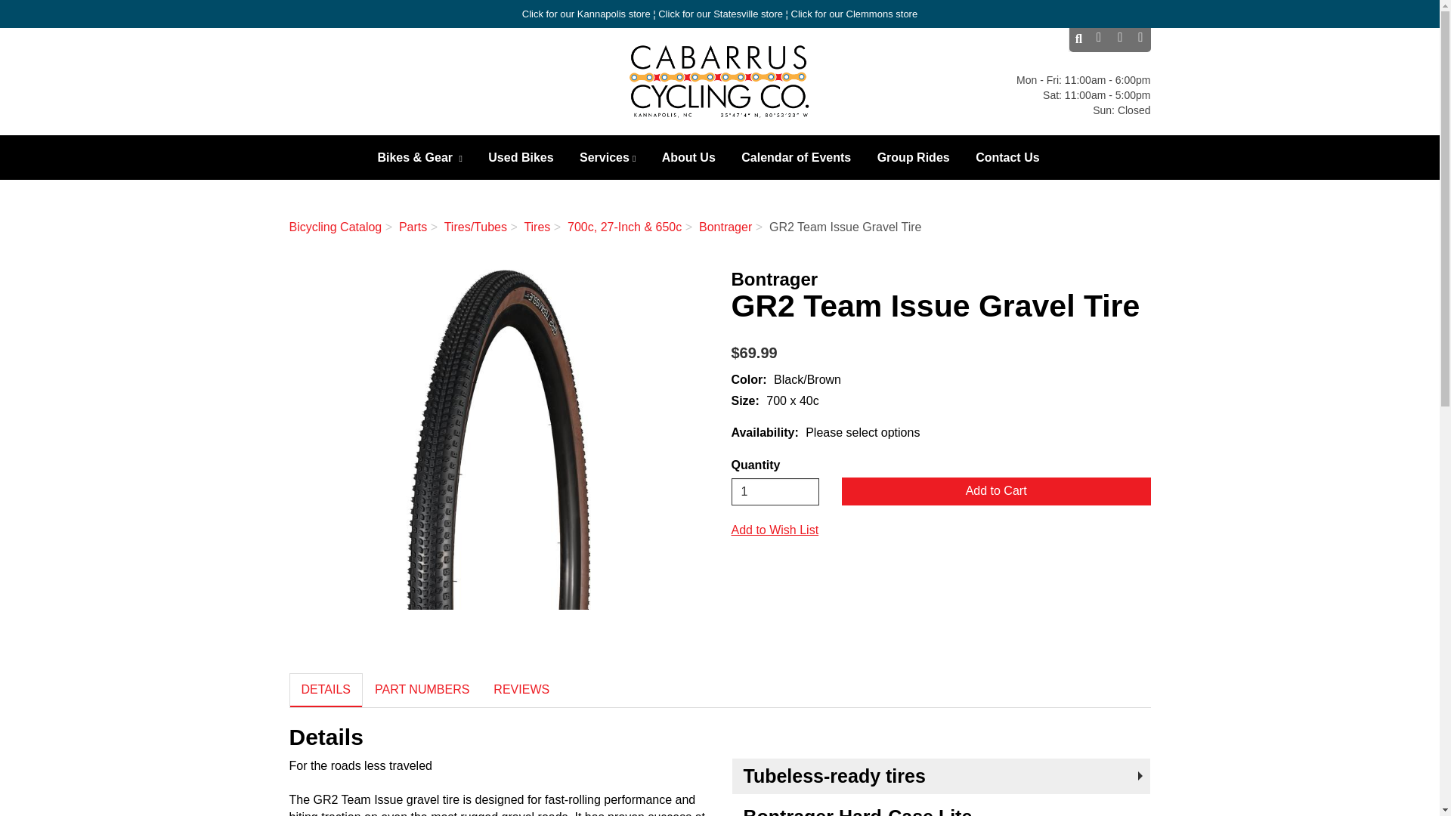 Image resolution: width=1451 pixels, height=816 pixels. I want to click on Click for our Kannapolis store, so click(586, 14).